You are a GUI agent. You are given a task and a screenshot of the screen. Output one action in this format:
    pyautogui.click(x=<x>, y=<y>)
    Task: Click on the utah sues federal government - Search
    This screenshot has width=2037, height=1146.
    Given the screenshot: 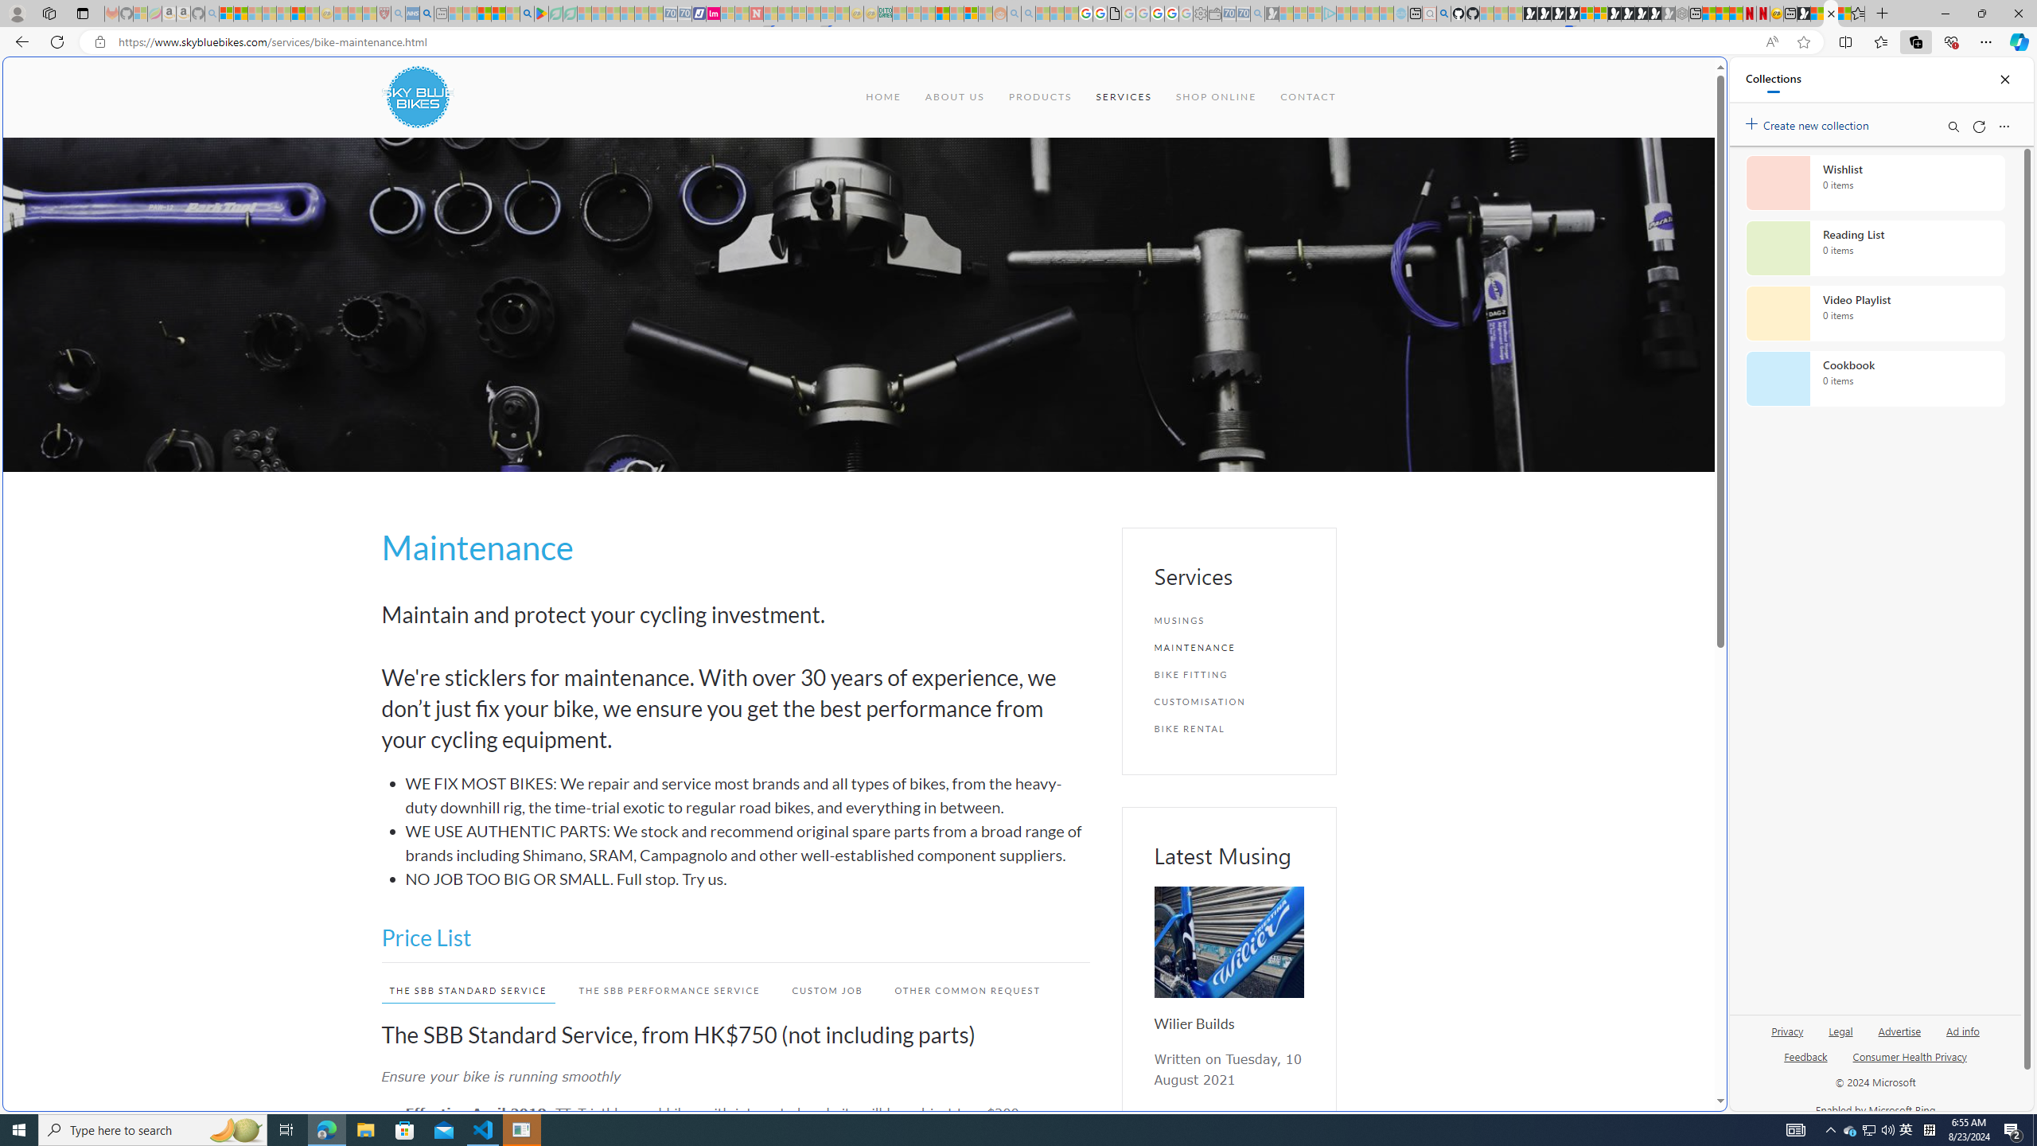 What is the action you would take?
    pyautogui.click(x=1291, y=544)
    